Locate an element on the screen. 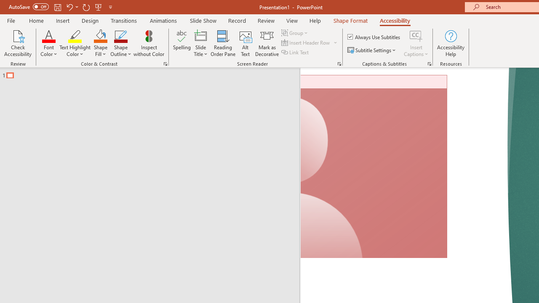 The width and height of the screenshot is (539, 303). Insert Captions is located at coordinates (416, 43).